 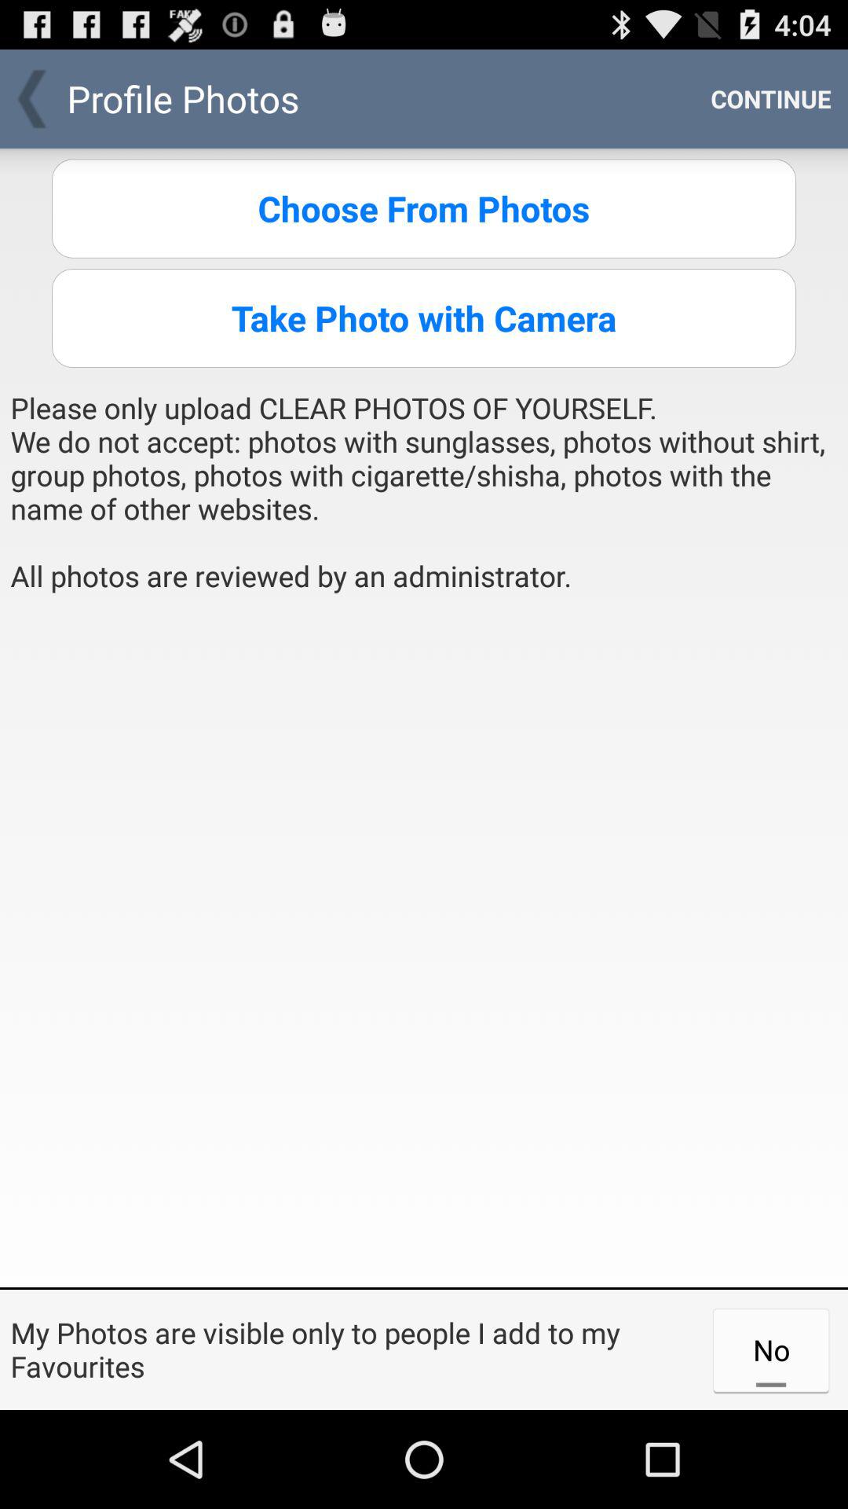 What do you see at coordinates (424, 318) in the screenshot?
I see `turn off the item above please only upload item` at bounding box center [424, 318].